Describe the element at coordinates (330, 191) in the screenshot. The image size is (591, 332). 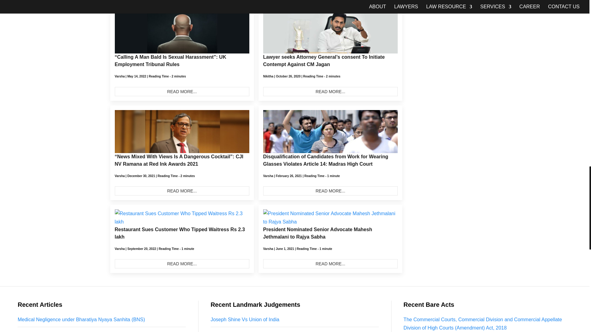
I see `READ MORE...` at that location.